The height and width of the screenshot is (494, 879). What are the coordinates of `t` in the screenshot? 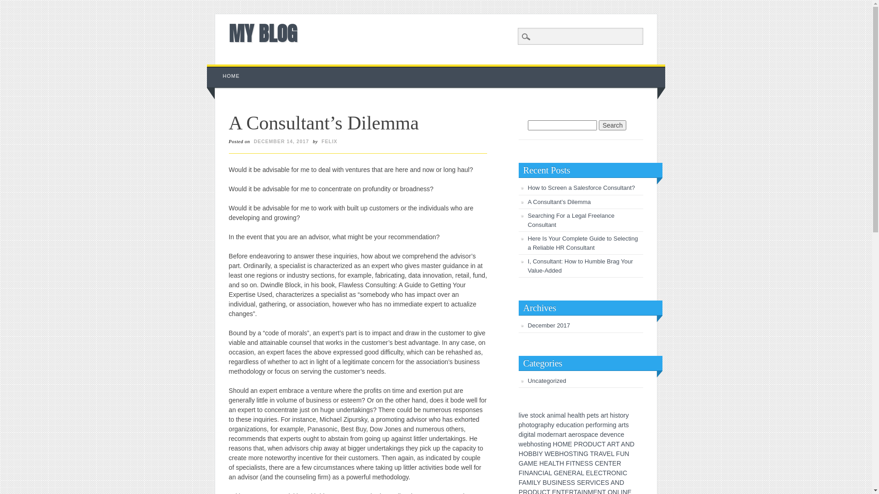 It's located at (595, 415).